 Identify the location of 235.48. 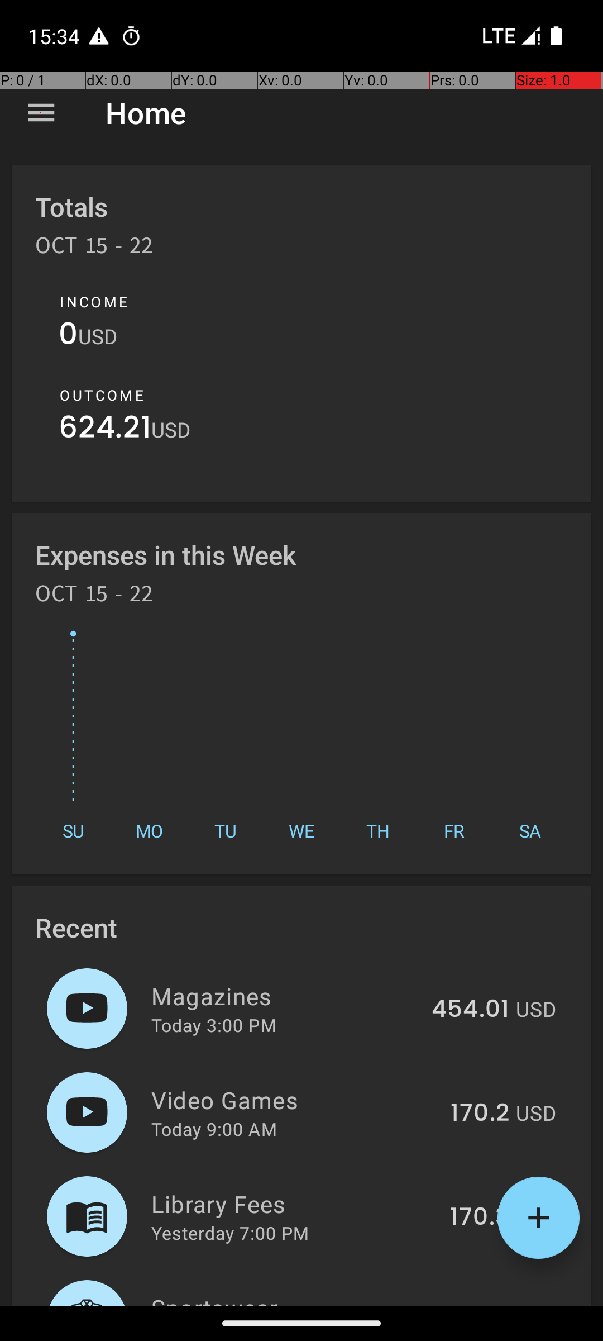
(468, 1304).